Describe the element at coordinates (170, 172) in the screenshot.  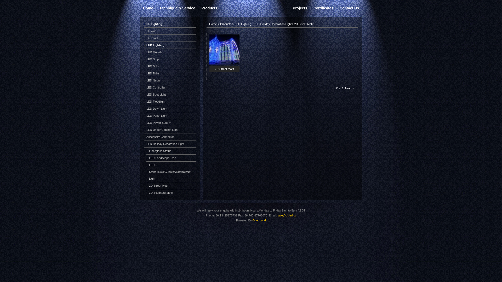
I see `LED String/Icicle/Curtain/Waterfall/Net Light` at that location.